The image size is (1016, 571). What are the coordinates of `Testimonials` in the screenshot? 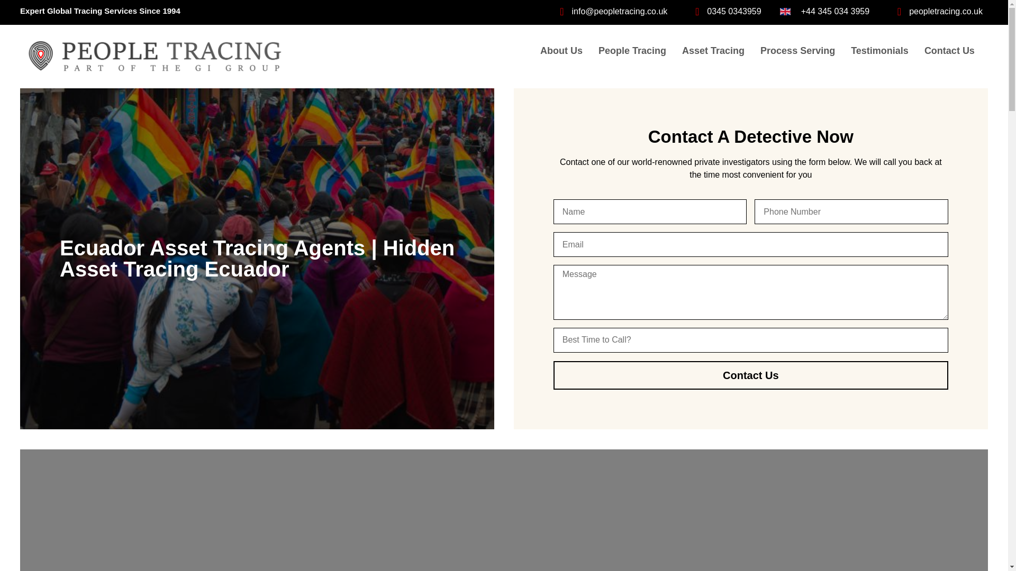 It's located at (879, 51).